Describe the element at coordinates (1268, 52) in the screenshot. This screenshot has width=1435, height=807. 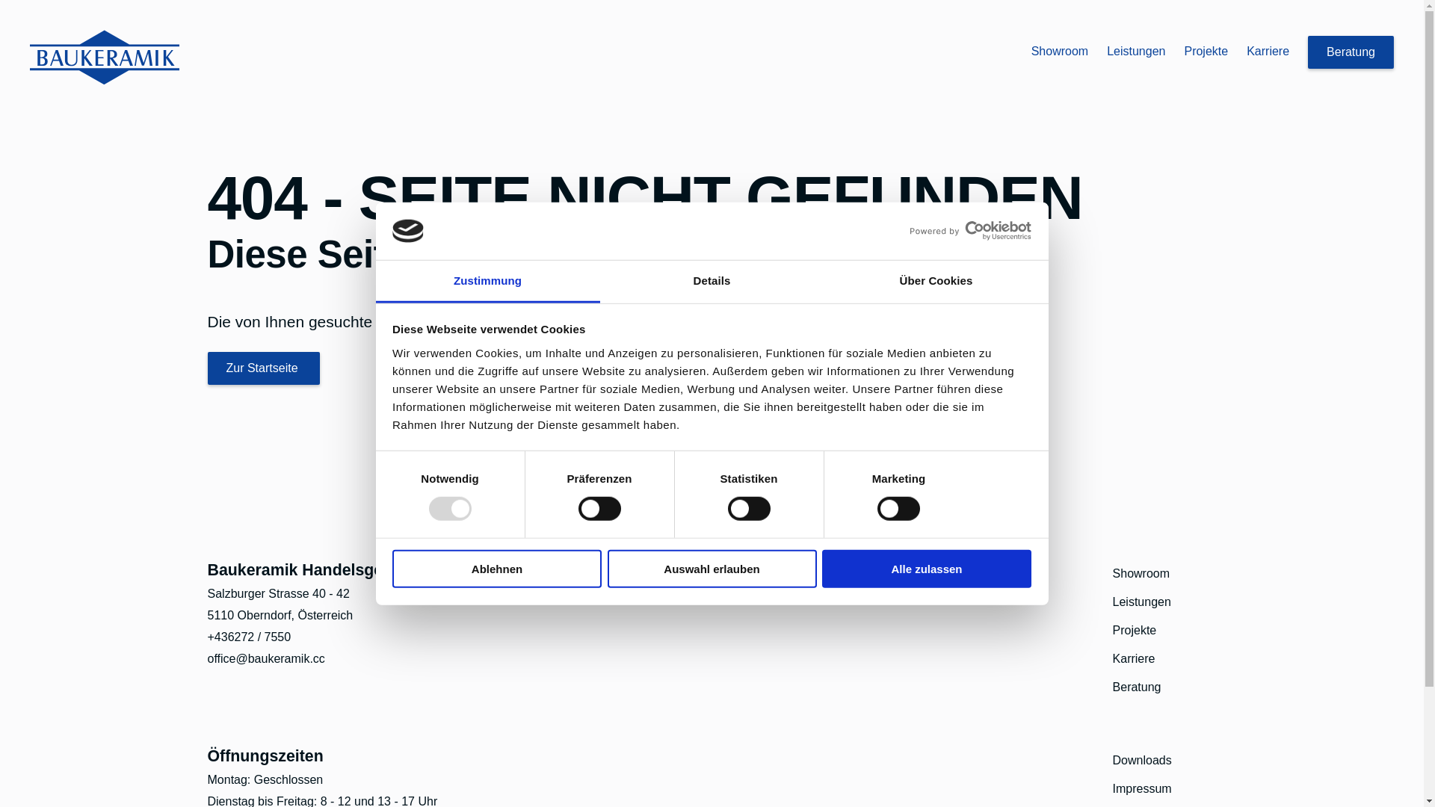
I see `Karriere` at that location.